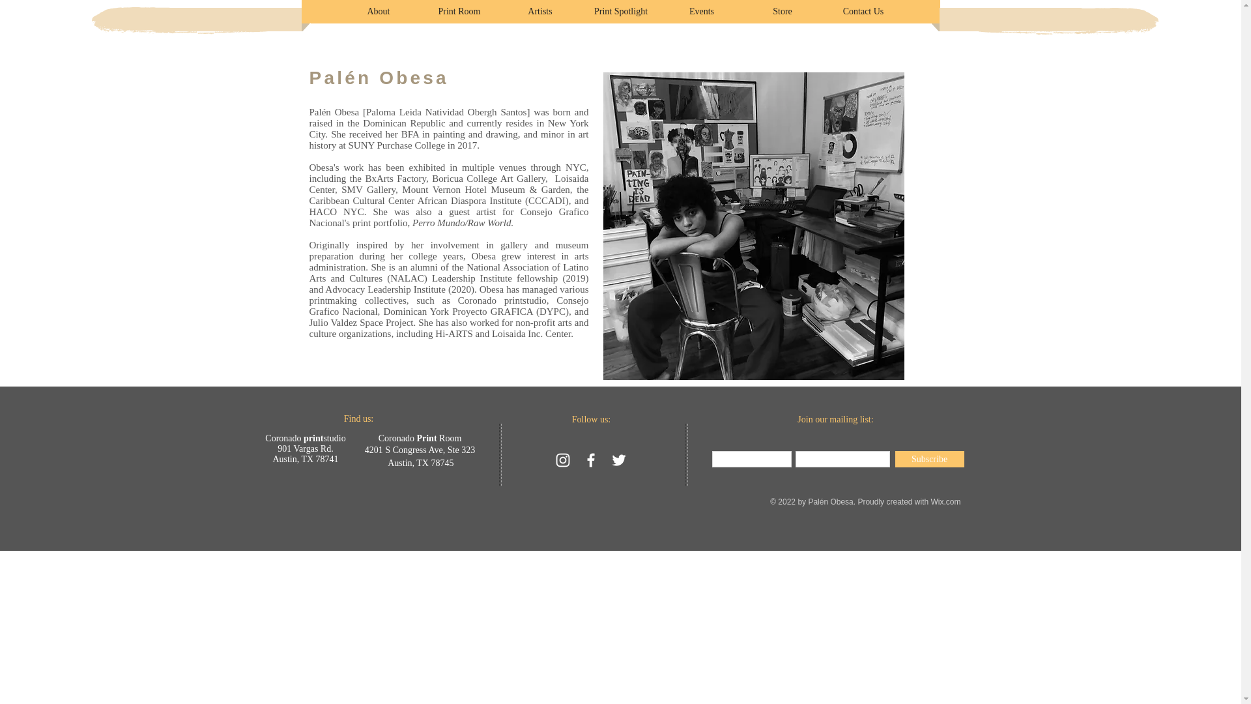 The height and width of the screenshot is (704, 1251). I want to click on Print Spotlight, so click(620, 12).